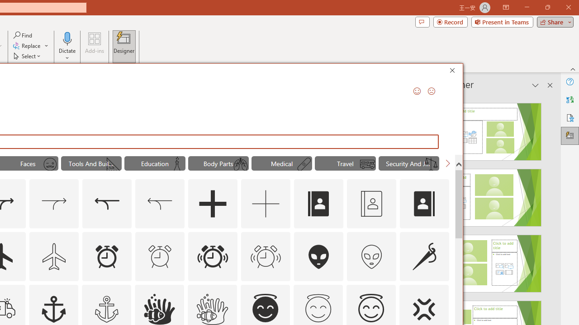  What do you see at coordinates (155, 163) in the screenshot?
I see `"Education" Icons.` at bounding box center [155, 163].